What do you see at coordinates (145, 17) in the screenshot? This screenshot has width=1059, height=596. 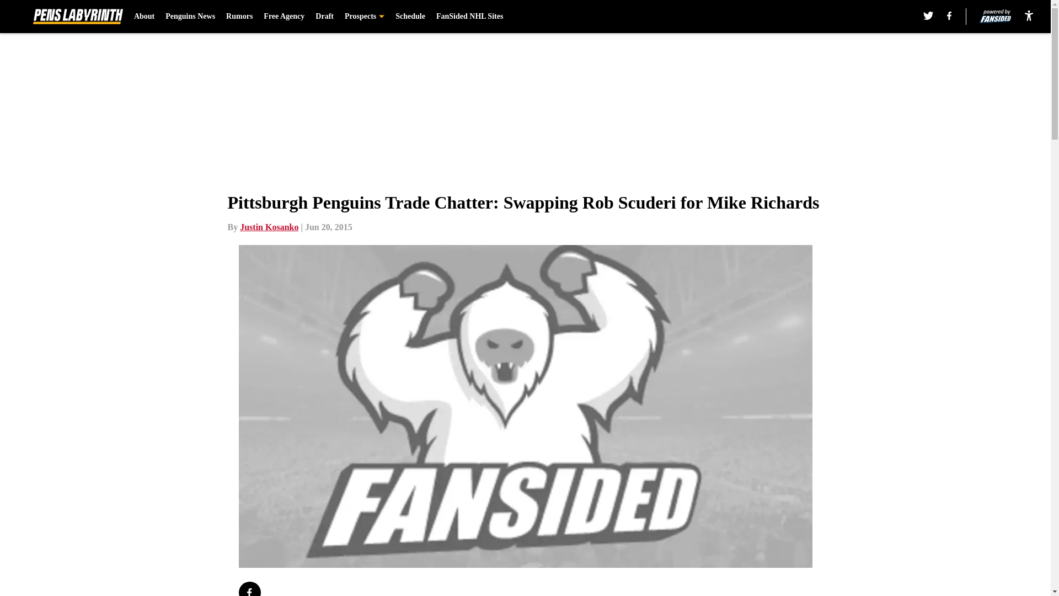 I see `About` at bounding box center [145, 17].